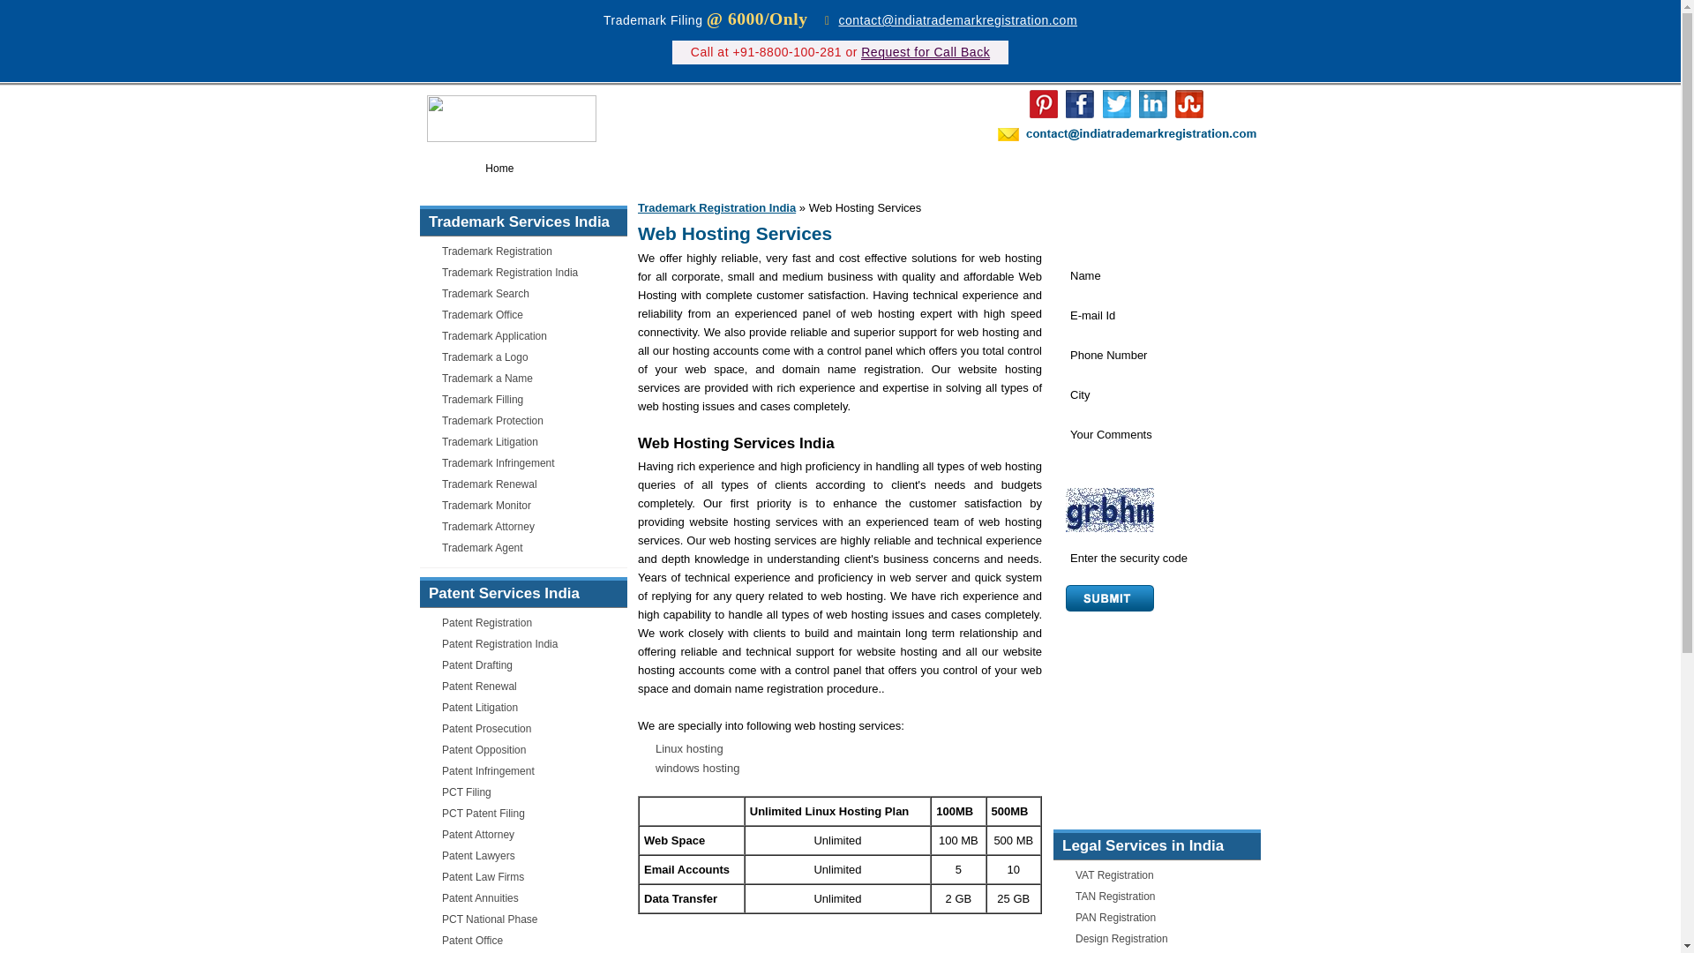  I want to click on Request for Call Back, so click(925, 52).